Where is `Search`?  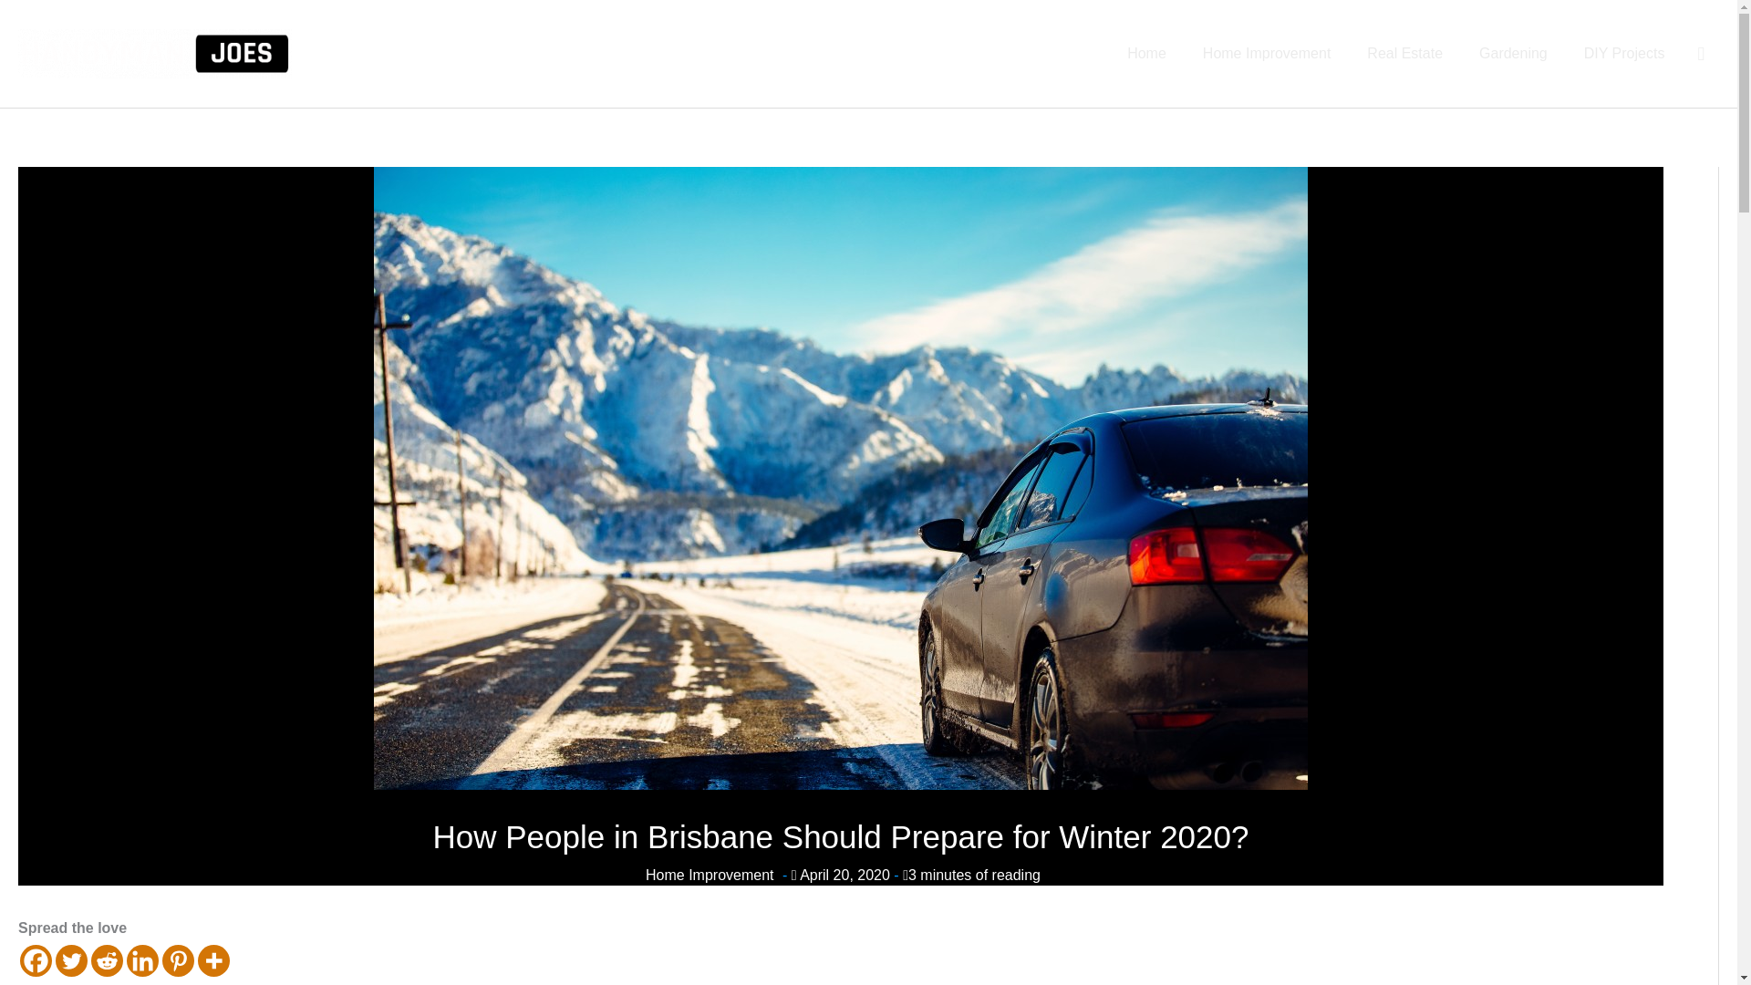
Search is located at coordinates (1700, 54).